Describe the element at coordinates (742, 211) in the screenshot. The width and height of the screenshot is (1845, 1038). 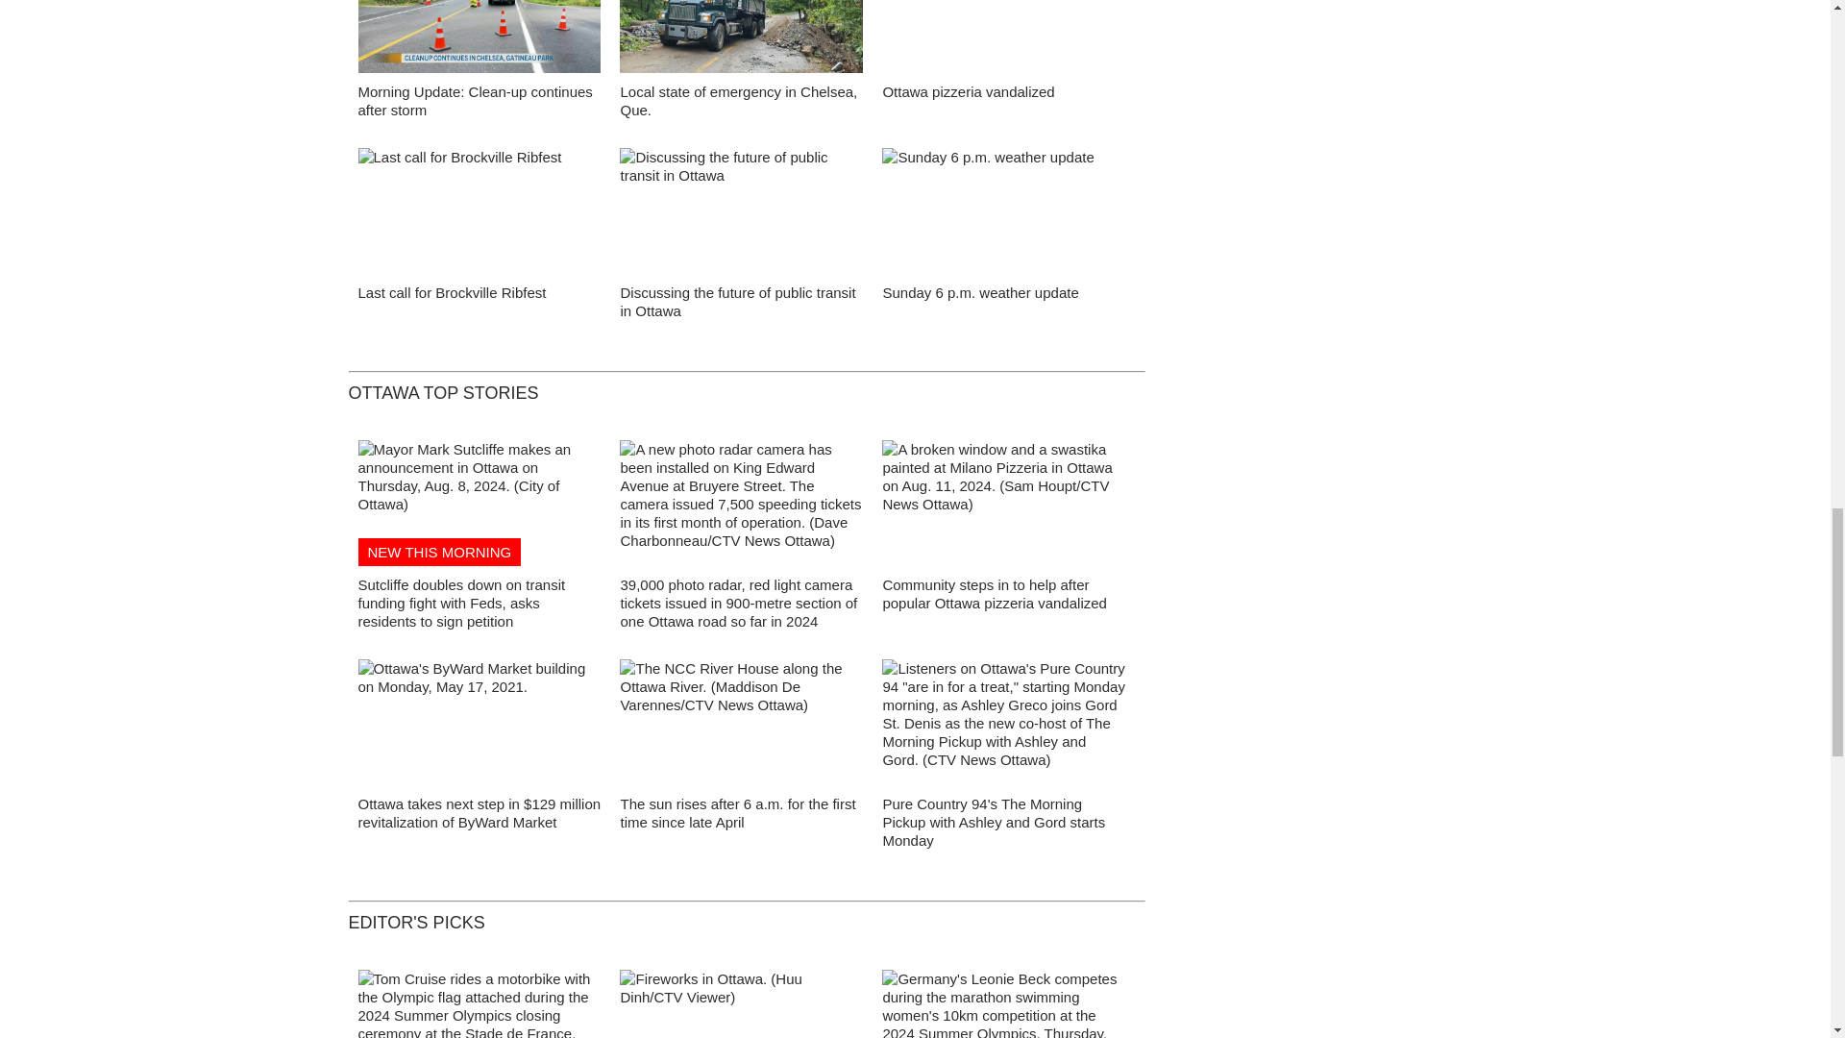
I see `false` at that location.